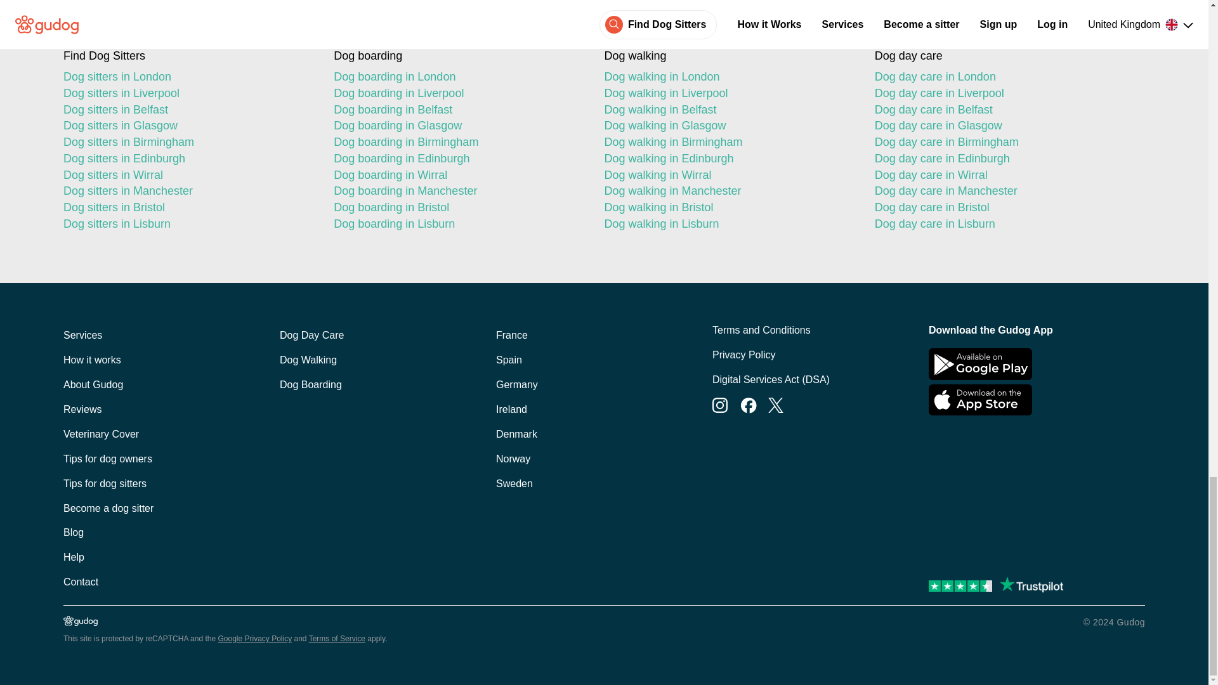  Describe the element at coordinates (188, 126) in the screenshot. I see `Dog sitters in Glasgow` at that location.